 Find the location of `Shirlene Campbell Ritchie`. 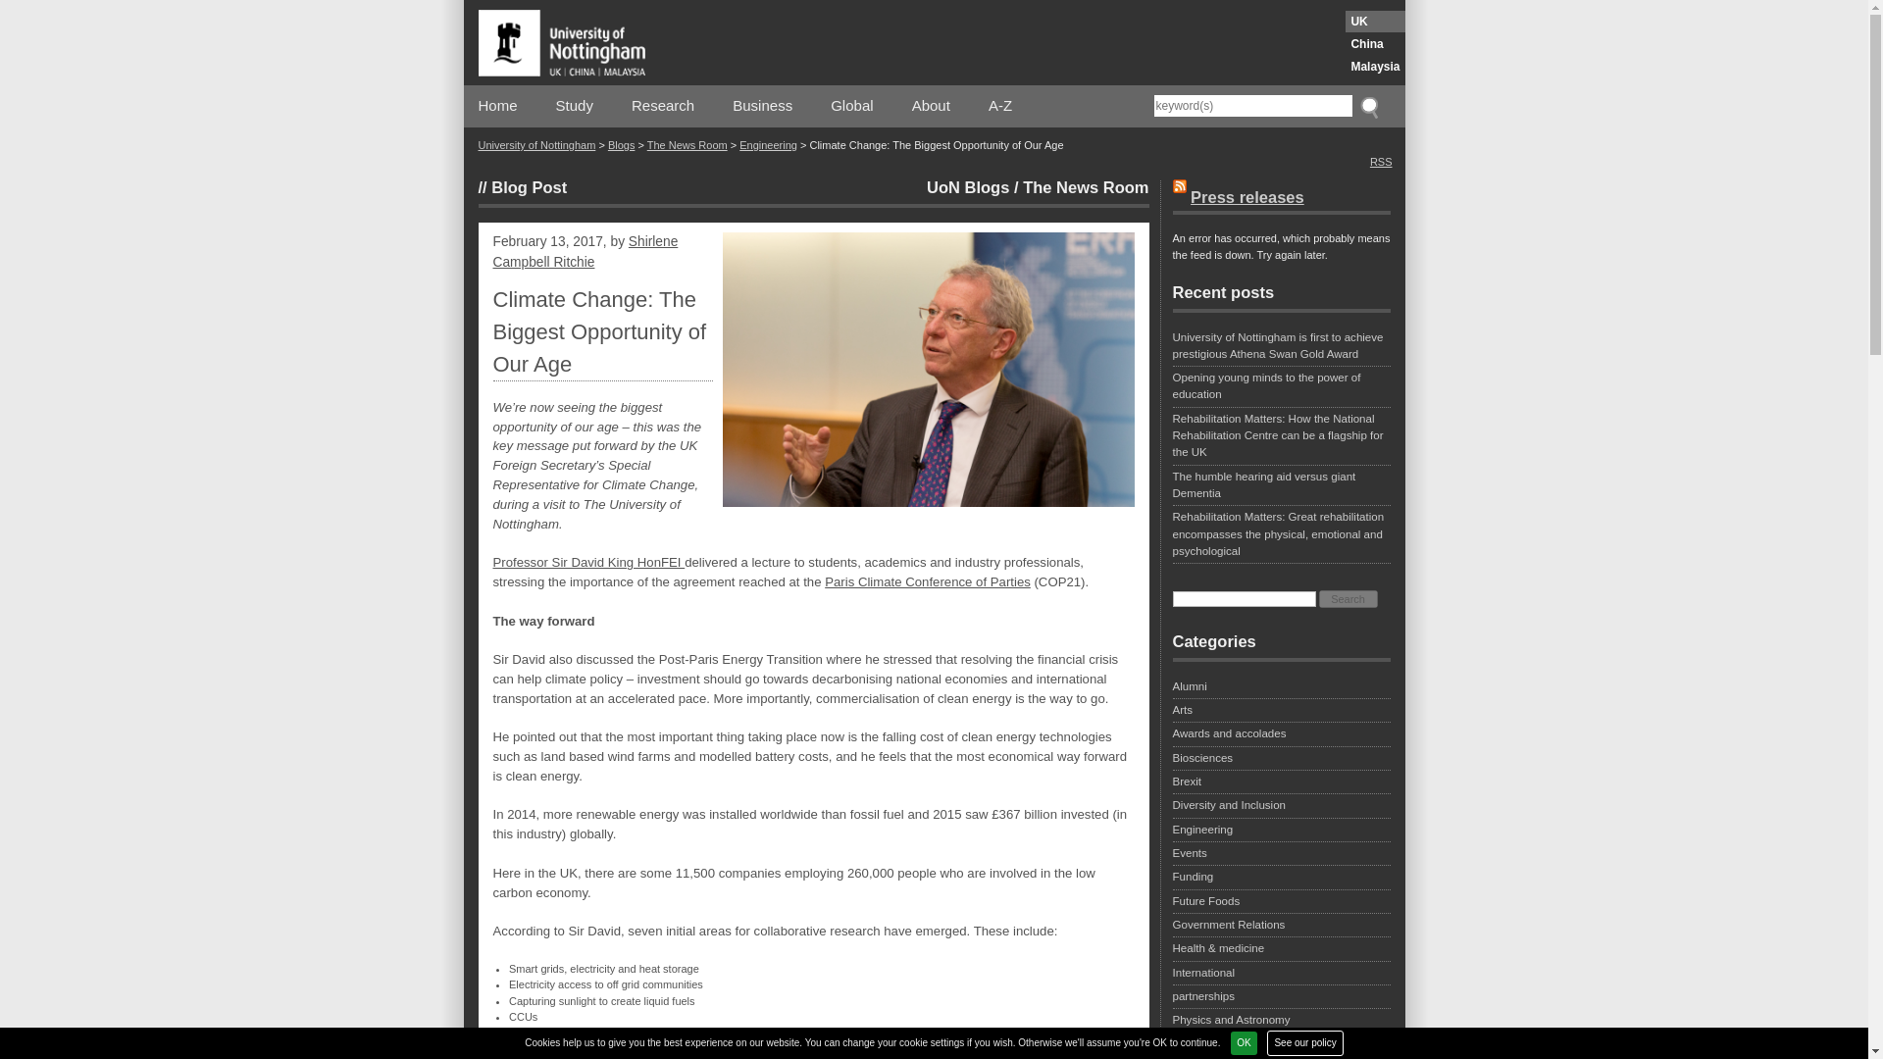

Shirlene Campbell Ritchie is located at coordinates (585, 251).